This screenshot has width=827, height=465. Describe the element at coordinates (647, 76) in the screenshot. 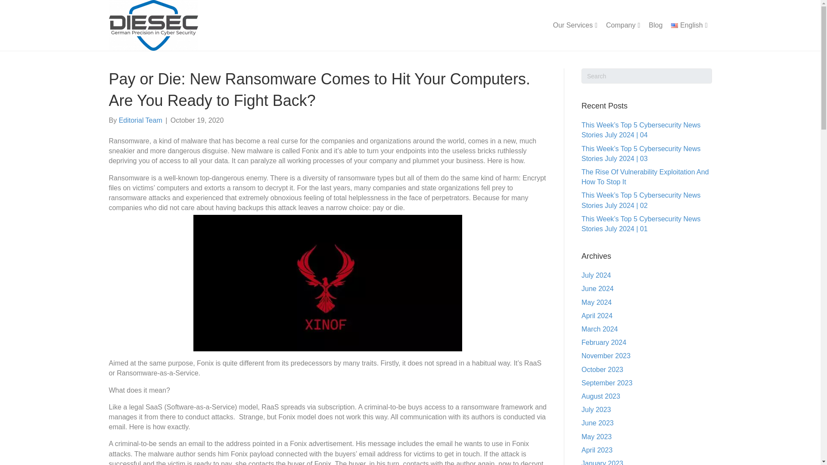

I see `Type and press Enter to search.` at that location.